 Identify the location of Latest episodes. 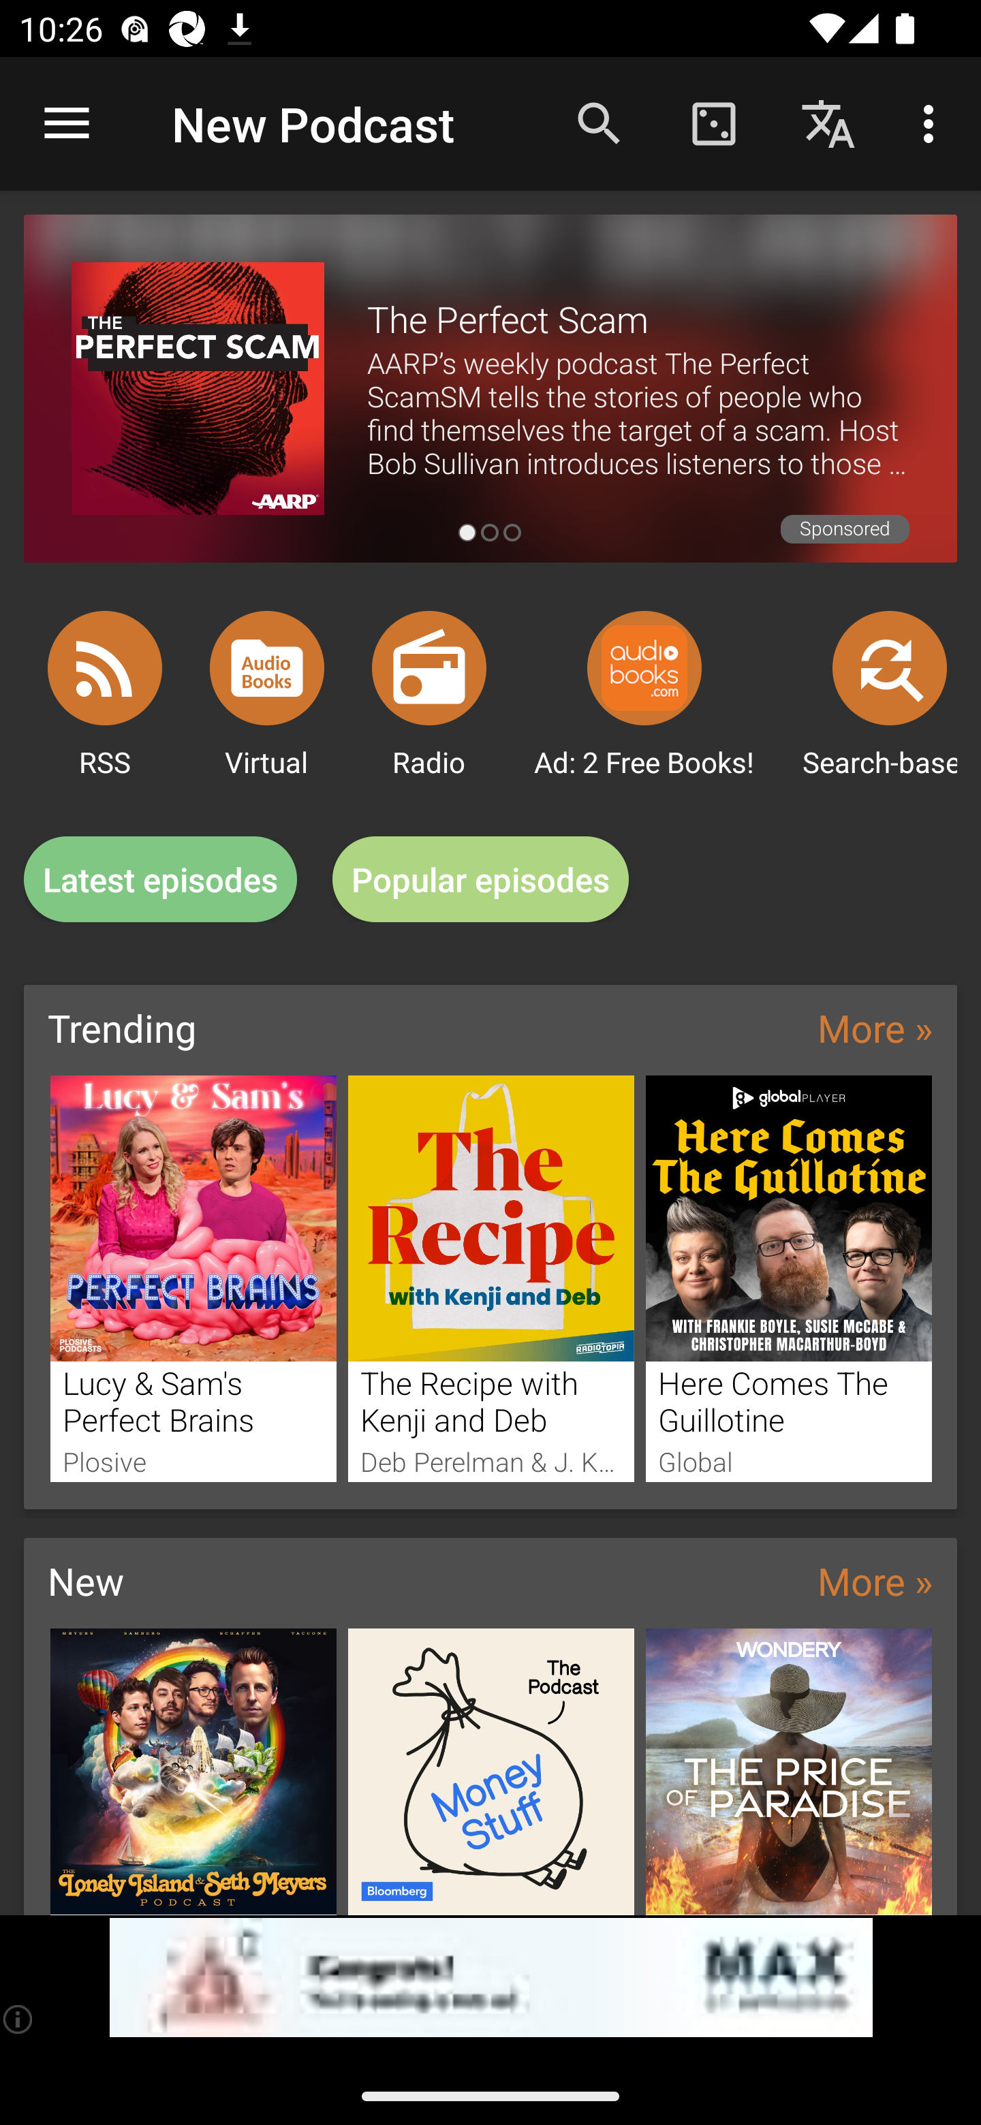
(160, 880).